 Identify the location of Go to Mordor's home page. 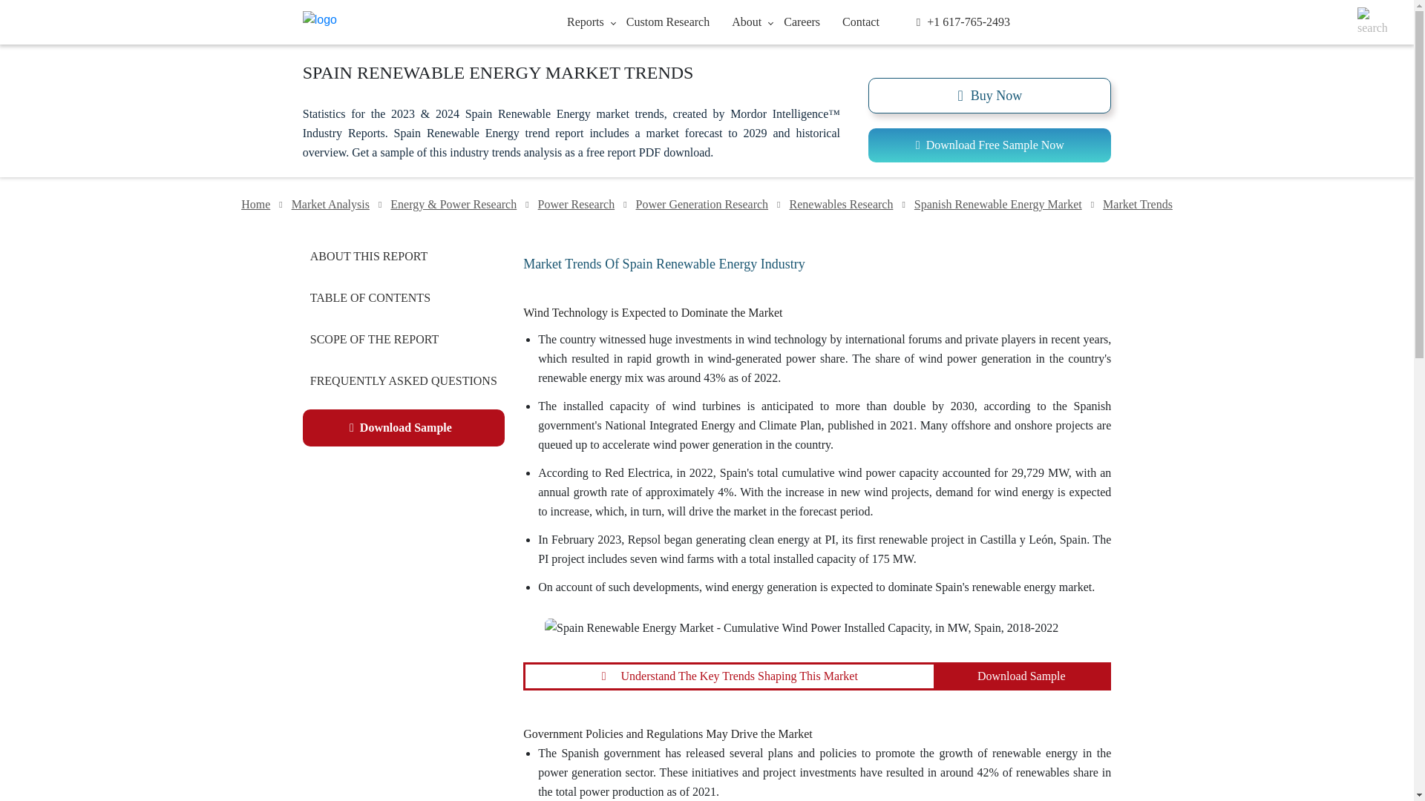
(392, 22).